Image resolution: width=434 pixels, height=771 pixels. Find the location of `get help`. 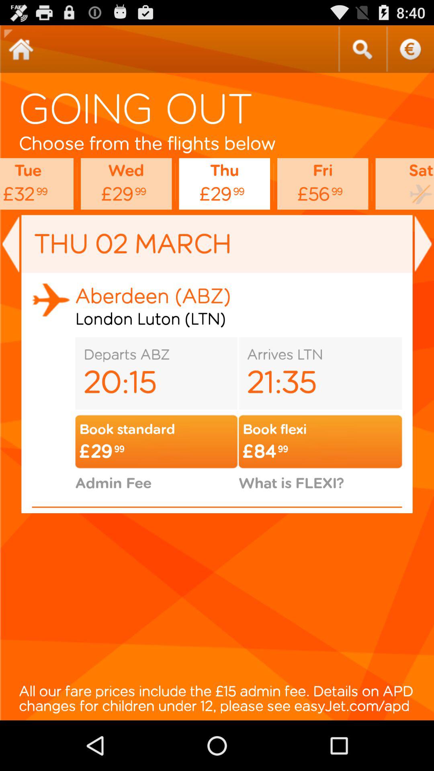

get help is located at coordinates (410, 49).